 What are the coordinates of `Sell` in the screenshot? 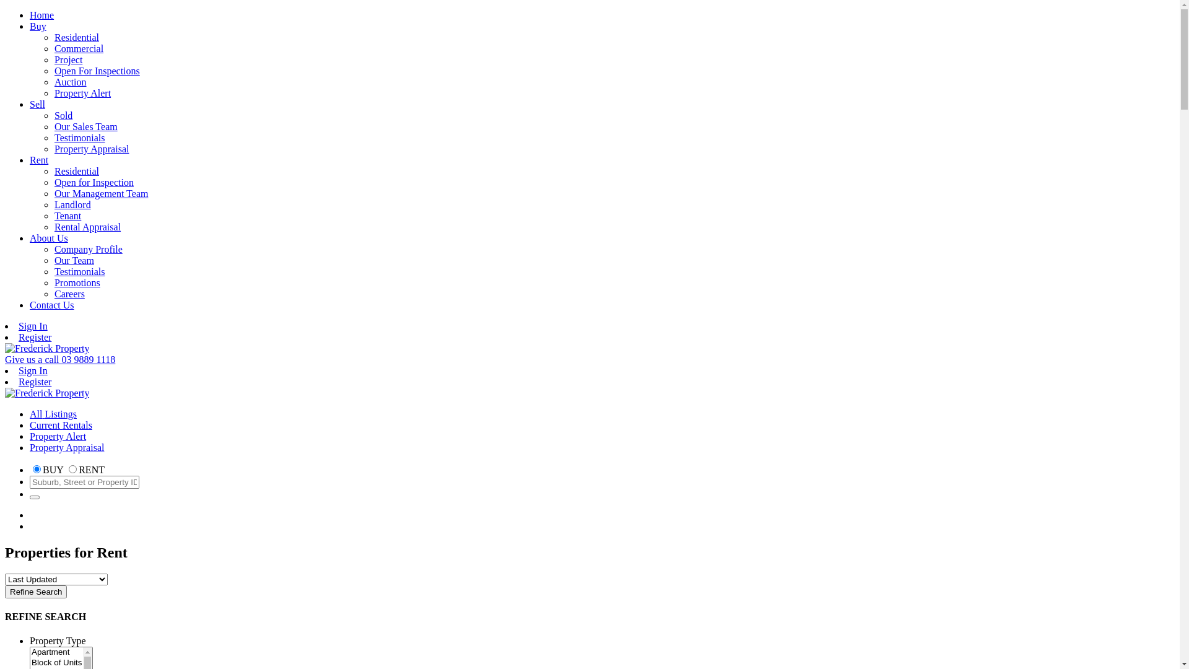 It's located at (37, 104).